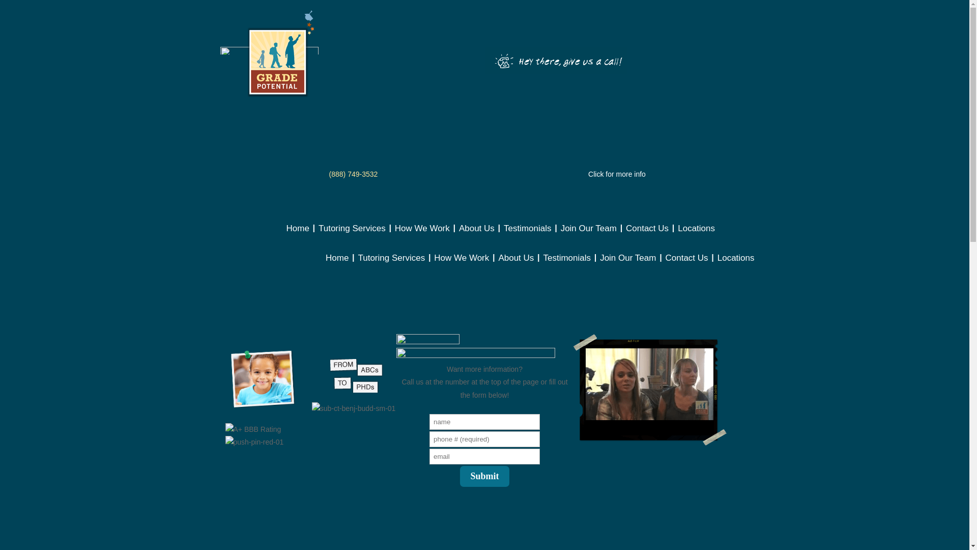 Image resolution: width=977 pixels, height=550 pixels. I want to click on Contact Us, so click(647, 235).